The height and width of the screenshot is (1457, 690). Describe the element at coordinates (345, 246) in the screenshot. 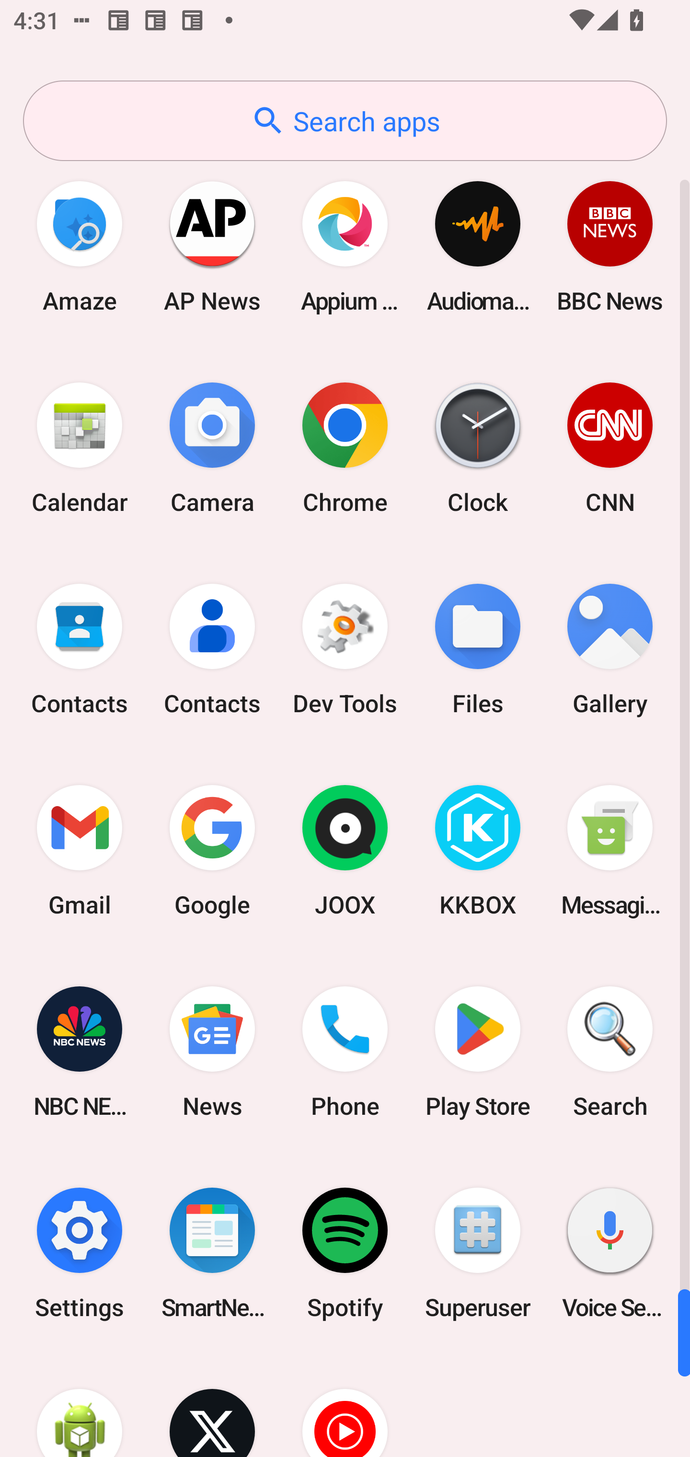

I see `Appium Settings` at that location.